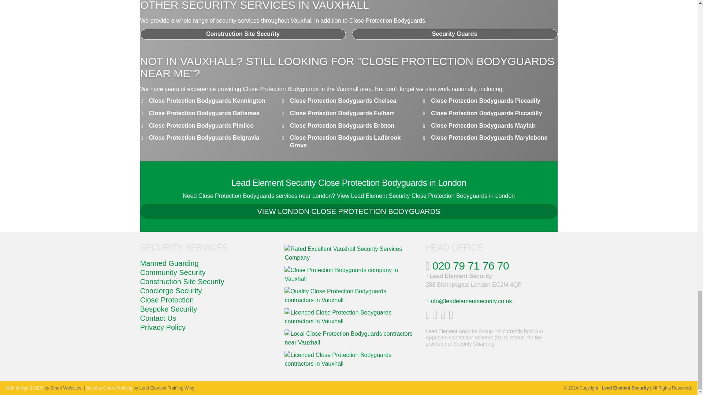 This screenshot has height=395, width=703. Describe the element at coordinates (109, 388) in the screenshot. I see `Visit the Lead Element Training Wing Ltd` at that location.